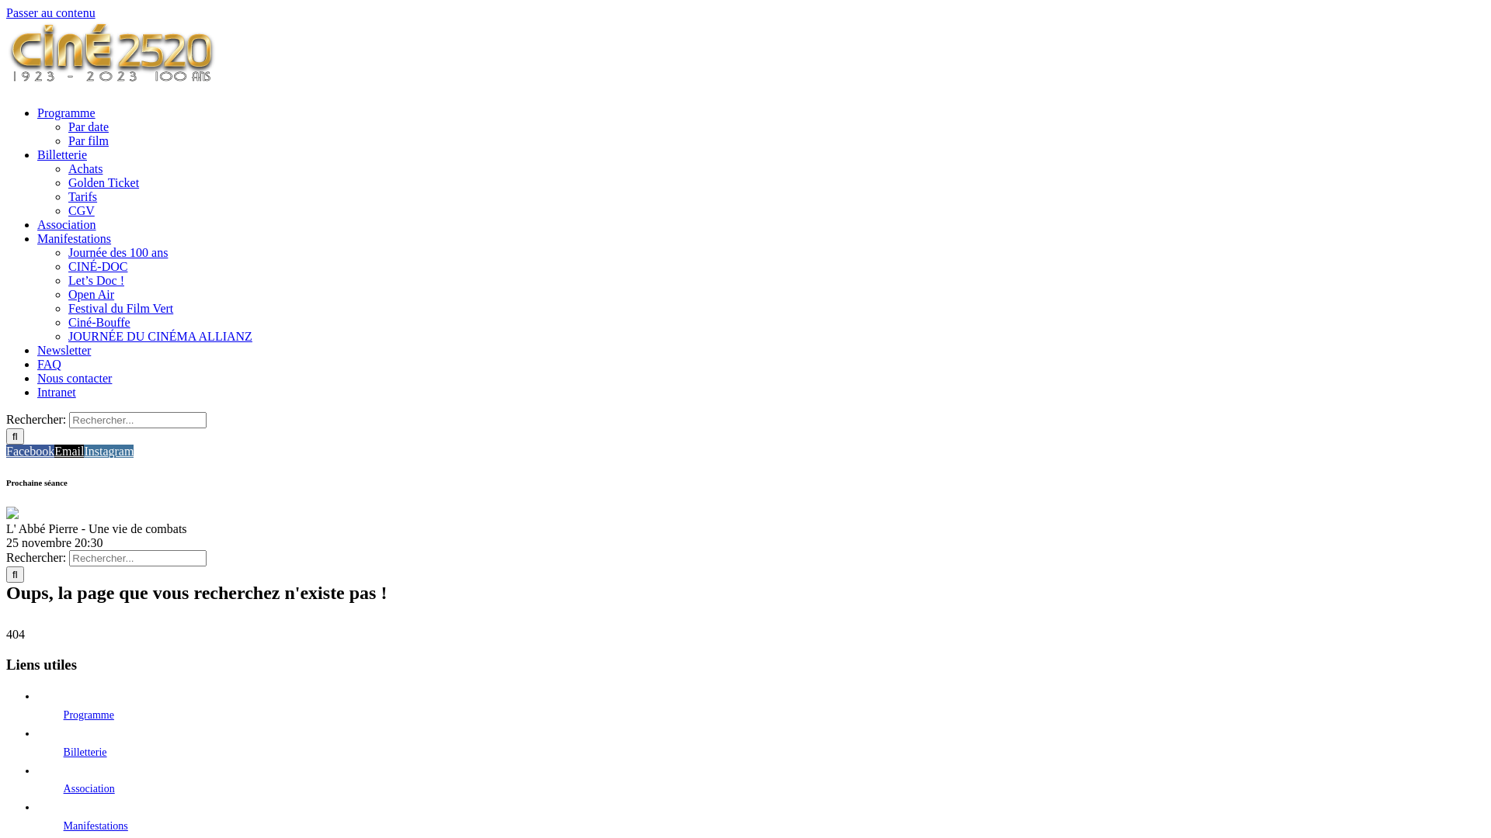 This screenshot has width=1491, height=838. Describe the element at coordinates (64, 351) in the screenshot. I see `Newsletter` at that location.